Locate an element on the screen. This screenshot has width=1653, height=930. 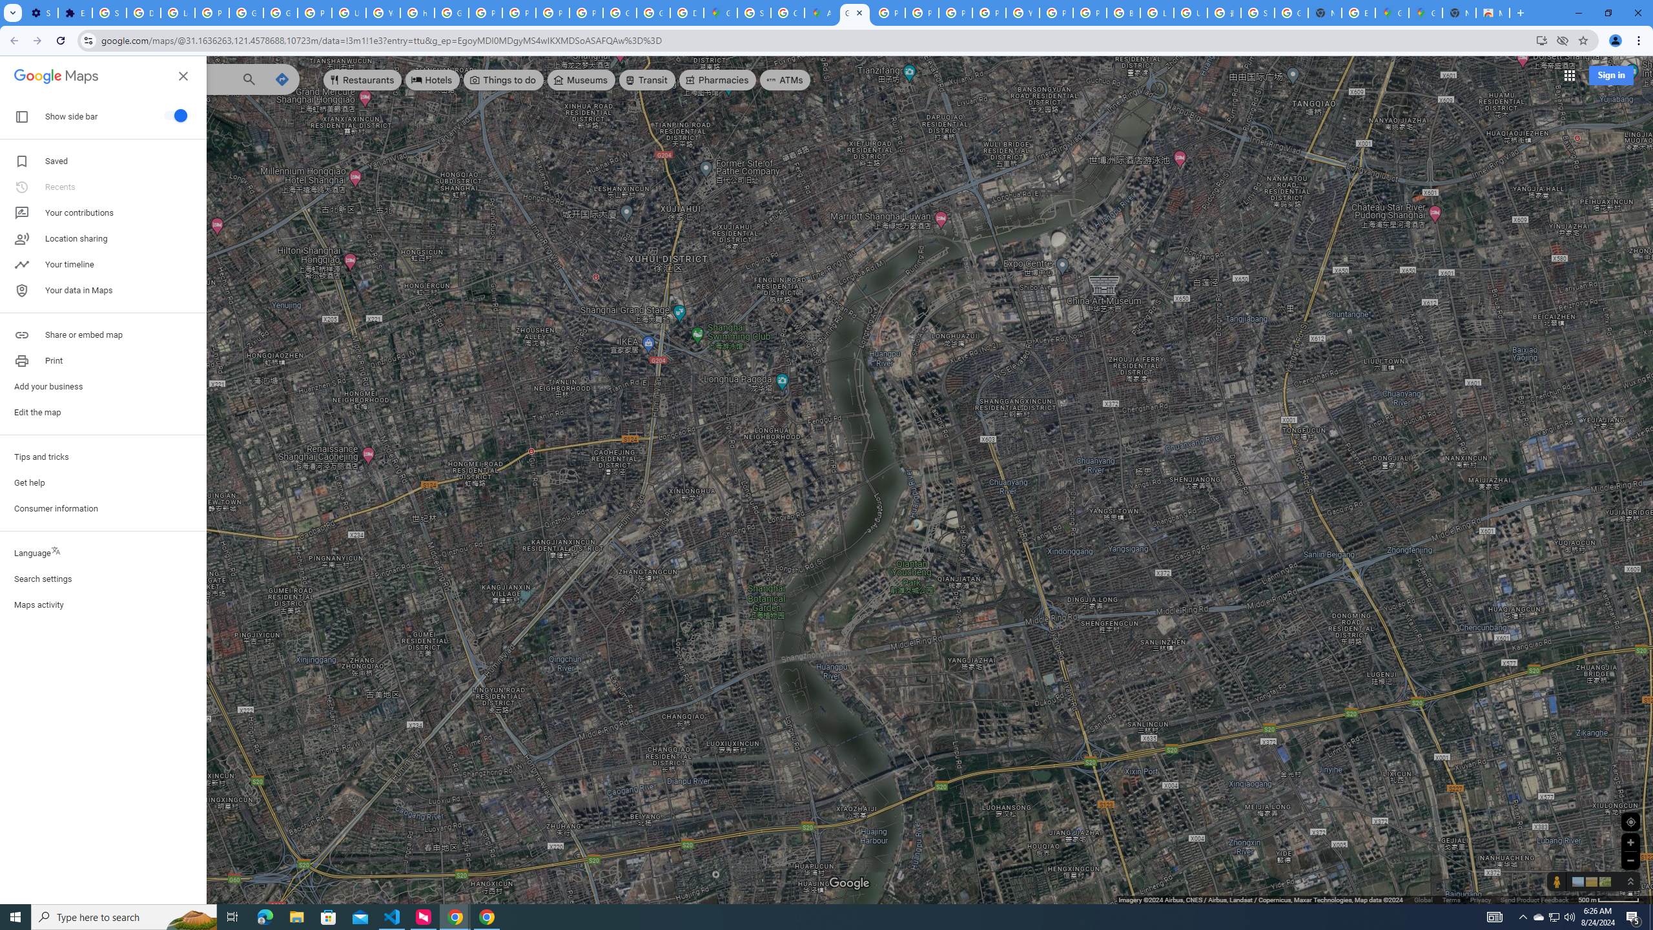
Sign in - Google Accounts is located at coordinates (754, 13).